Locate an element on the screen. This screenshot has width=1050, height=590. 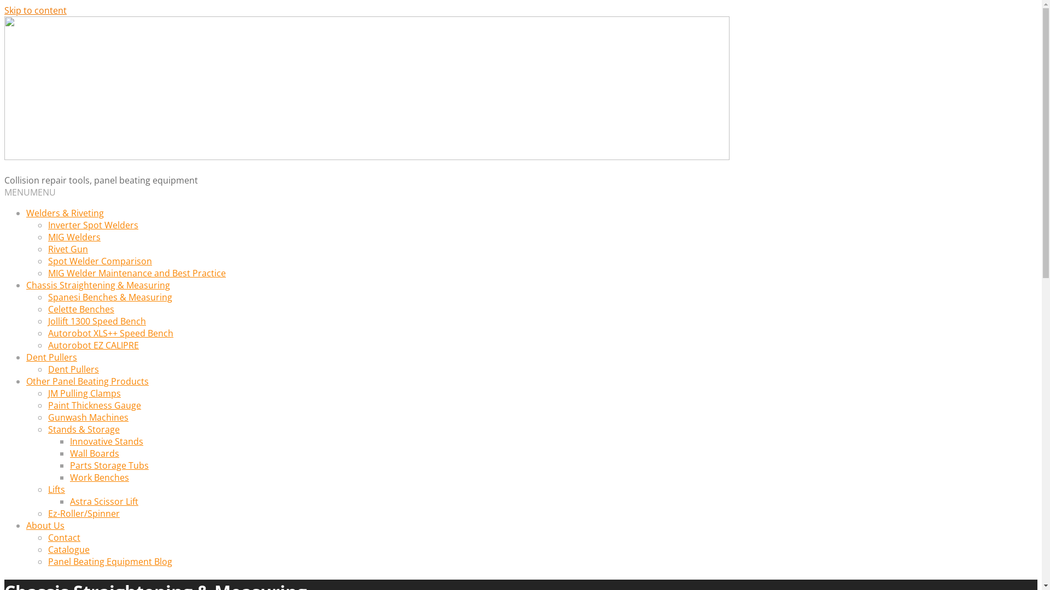
Other Panel Beating Products is located at coordinates (87, 381).